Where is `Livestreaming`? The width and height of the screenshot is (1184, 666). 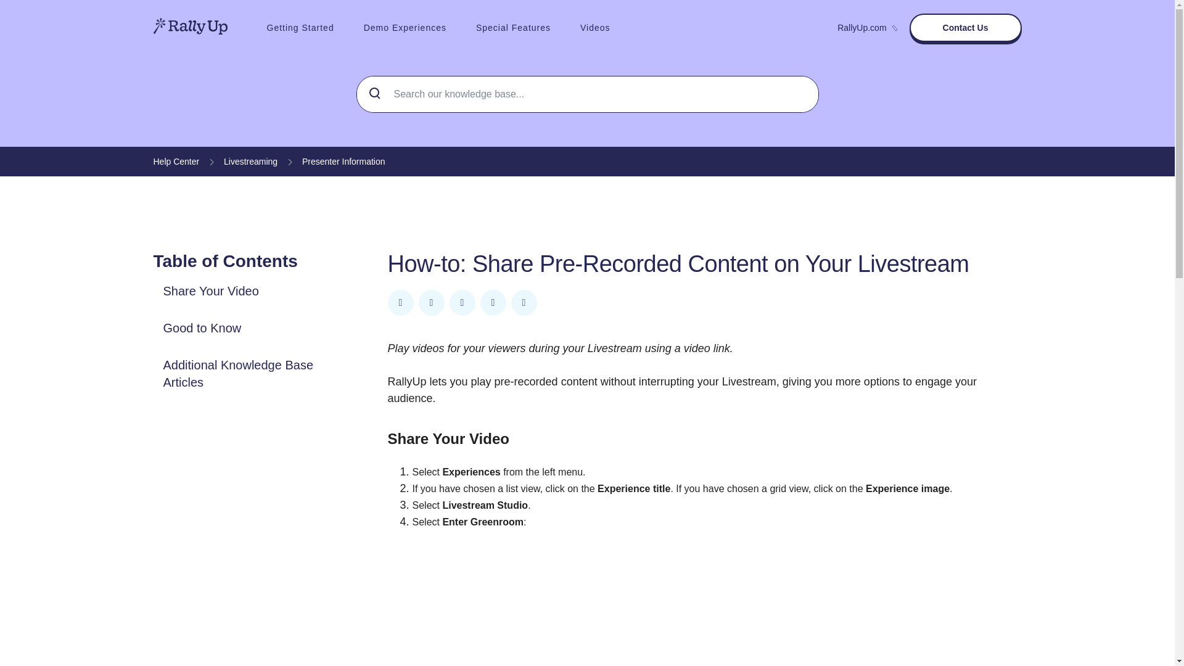
Livestreaming is located at coordinates (250, 162).